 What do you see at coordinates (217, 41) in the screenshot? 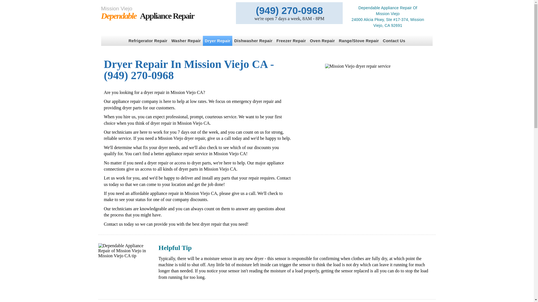
I see `Oven repair in Mission Viejo, CA` at bounding box center [217, 41].